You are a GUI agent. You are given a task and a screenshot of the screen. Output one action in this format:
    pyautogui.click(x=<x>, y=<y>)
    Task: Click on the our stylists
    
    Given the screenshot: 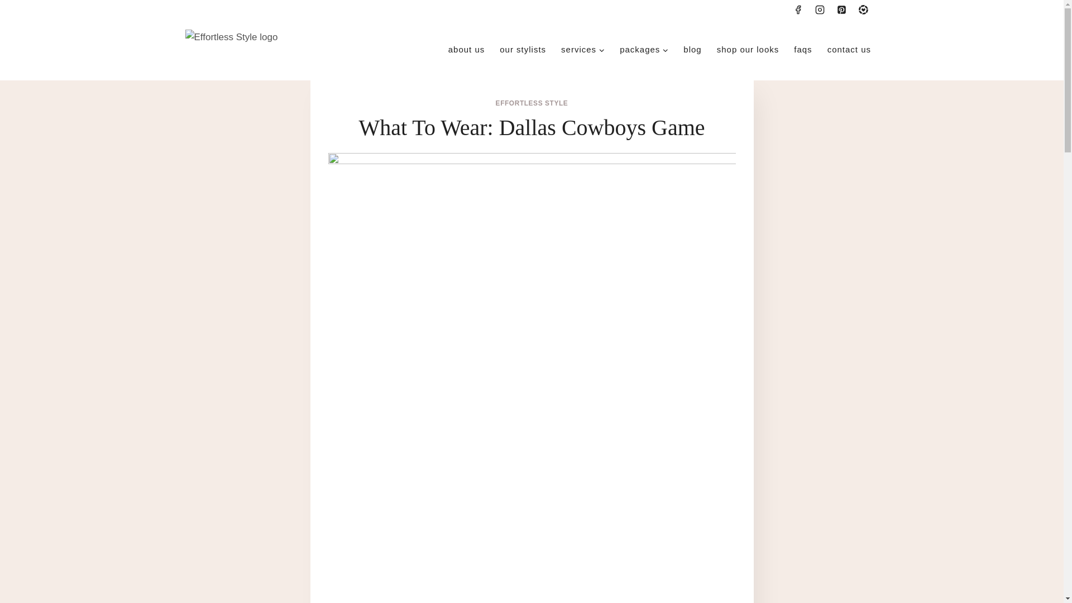 What is the action you would take?
    pyautogui.click(x=523, y=50)
    